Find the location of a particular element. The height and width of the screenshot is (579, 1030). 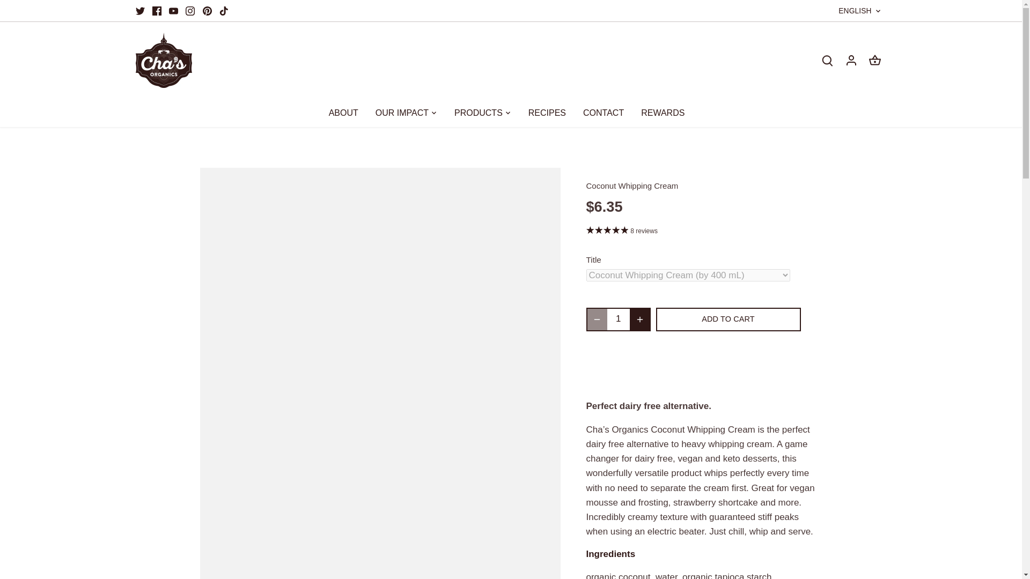

CONTACT is located at coordinates (603, 113).